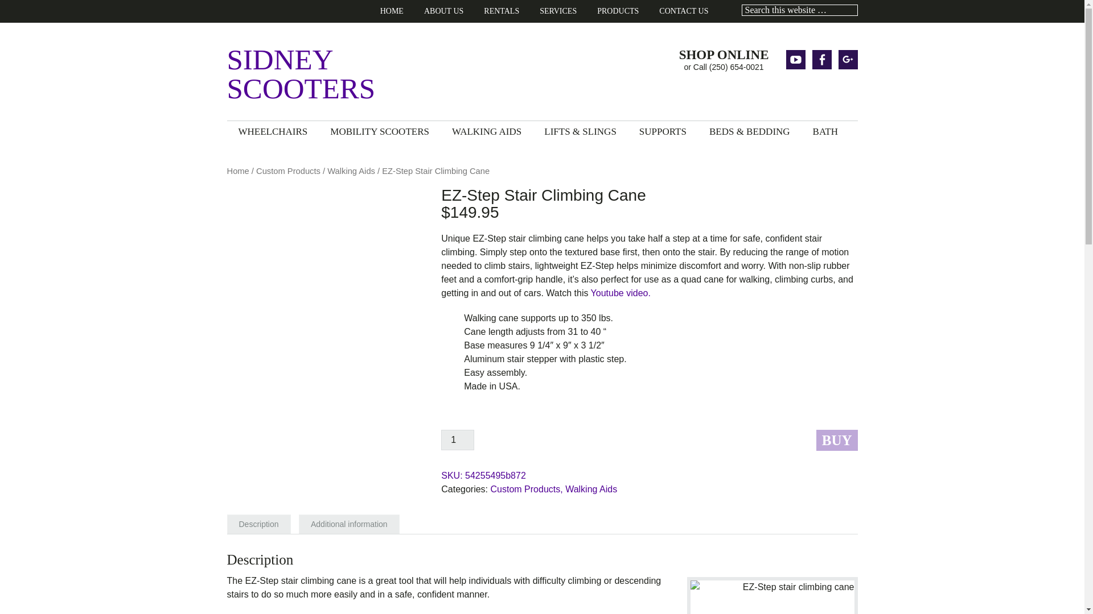 The height and width of the screenshot is (614, 1093). Describe the element at coordinates (558, 11) in the screenshot. I see `SERVICES` at that location.